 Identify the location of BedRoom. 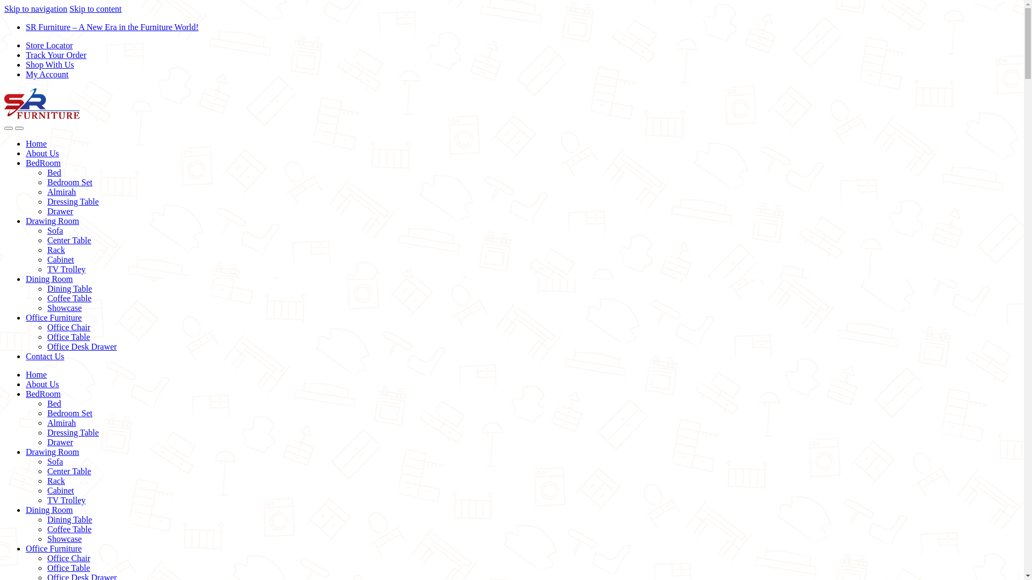
(43, 163).